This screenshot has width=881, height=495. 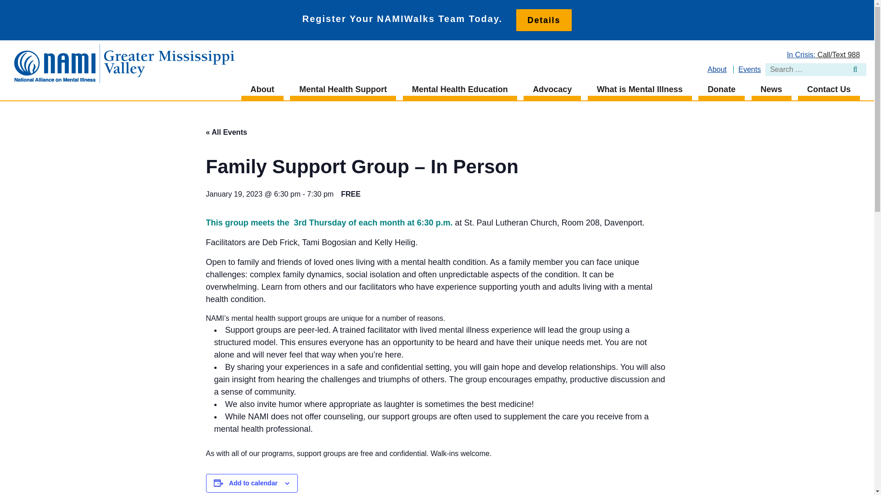 I want to click on Add to calendar, so click(x=253, y=483).